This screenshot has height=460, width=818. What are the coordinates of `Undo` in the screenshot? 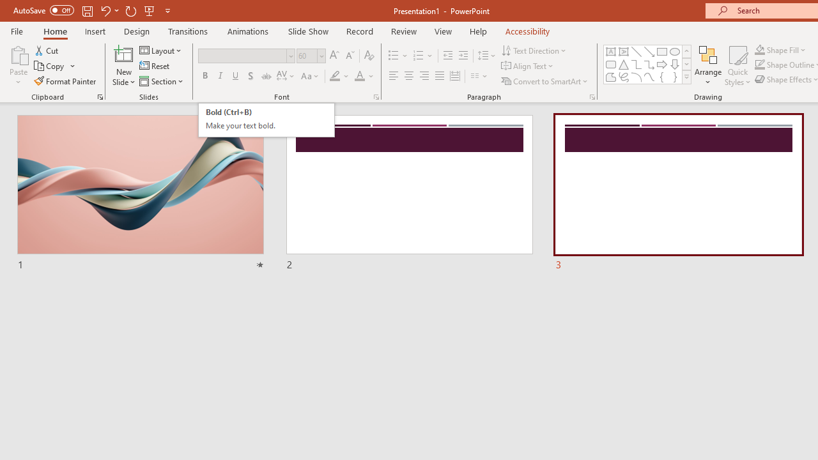 It's located at (105, 10).